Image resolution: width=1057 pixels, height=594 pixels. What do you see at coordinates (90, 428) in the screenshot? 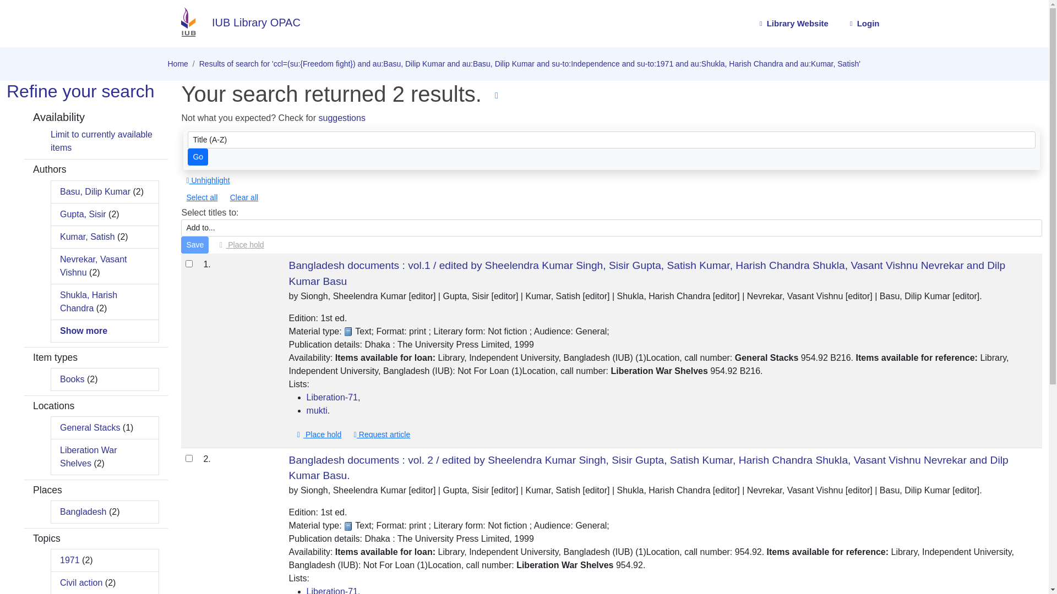
I see `General Stacks` at bounding box center [90, 428].